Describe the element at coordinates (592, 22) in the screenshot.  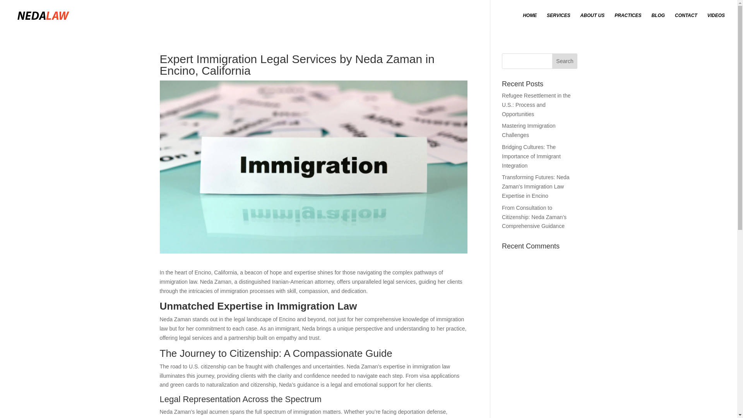
I see `ABOUT US` at that location.